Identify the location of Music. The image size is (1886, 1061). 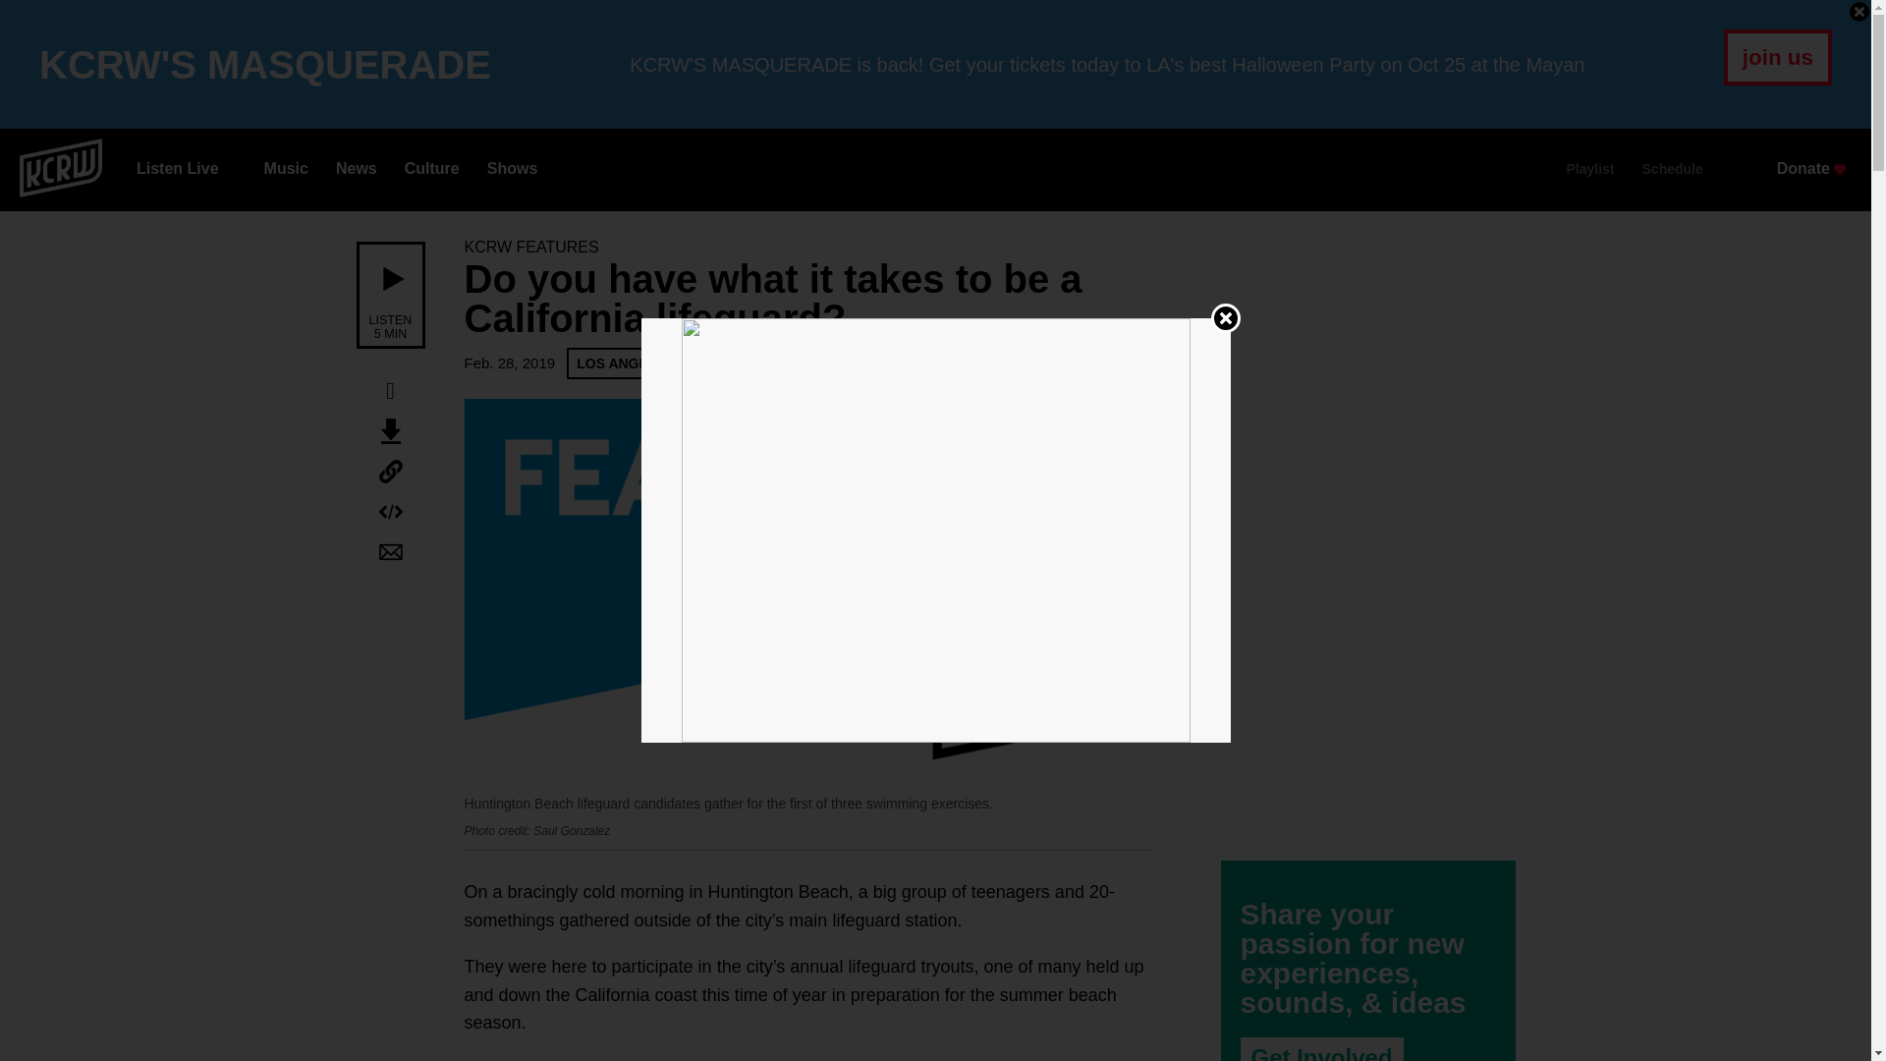
(286, 169).